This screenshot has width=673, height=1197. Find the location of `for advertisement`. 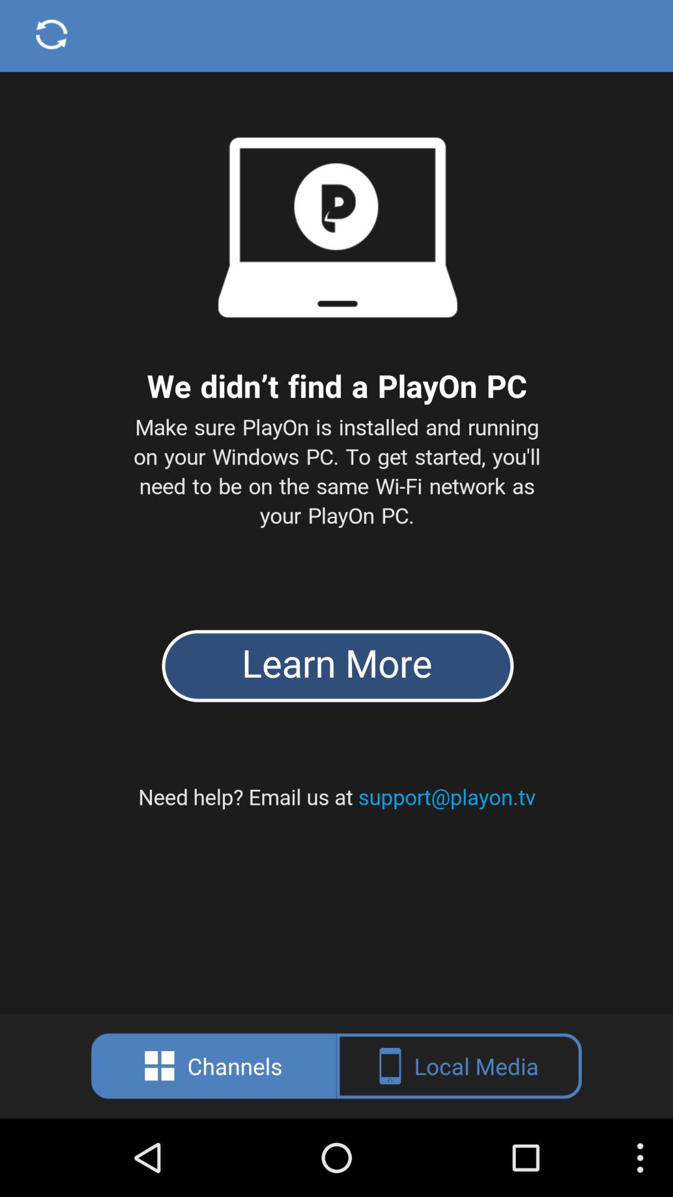

for advertisement is located at coordinates (336, 507).